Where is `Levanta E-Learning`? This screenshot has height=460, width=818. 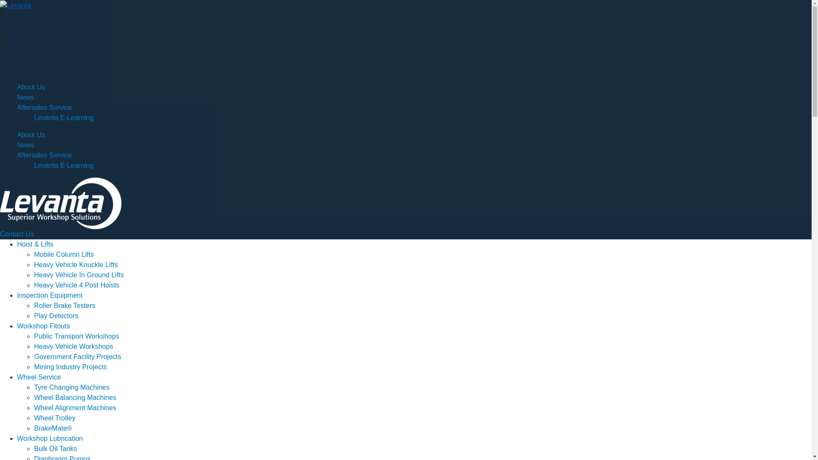
Levanta E-Learning is located at coordinates (64, 165).